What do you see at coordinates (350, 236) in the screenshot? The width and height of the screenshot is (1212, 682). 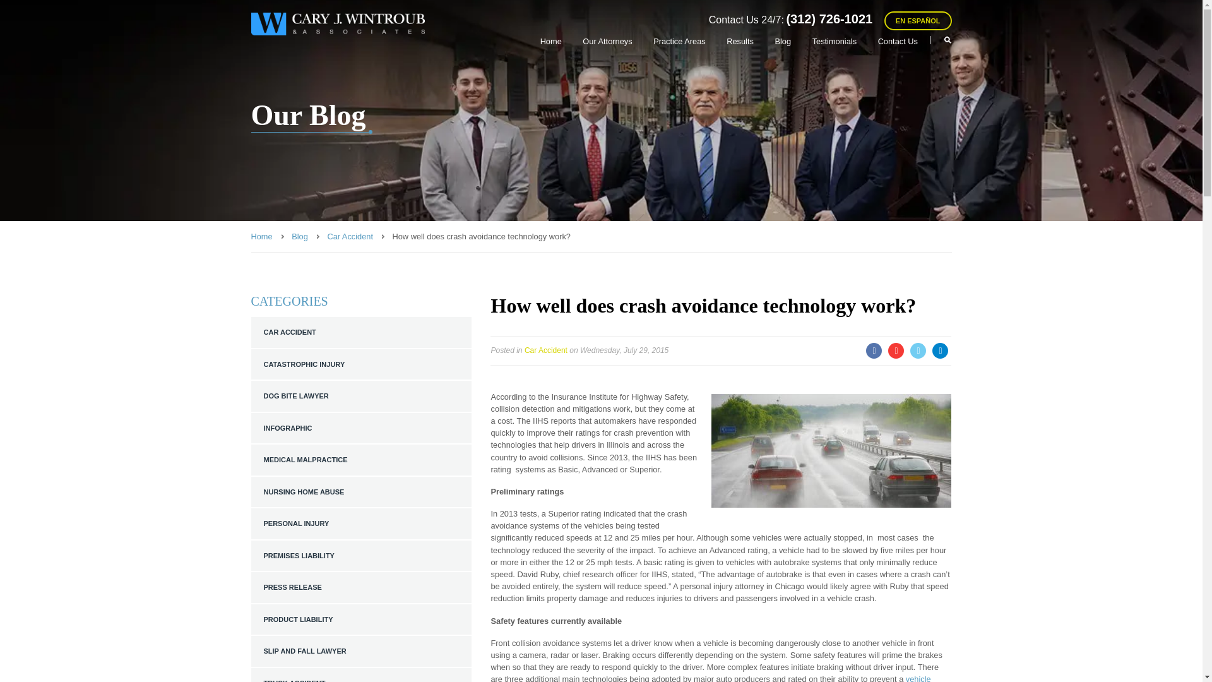 I see `Car Accident` at bounding box center [350, 236].